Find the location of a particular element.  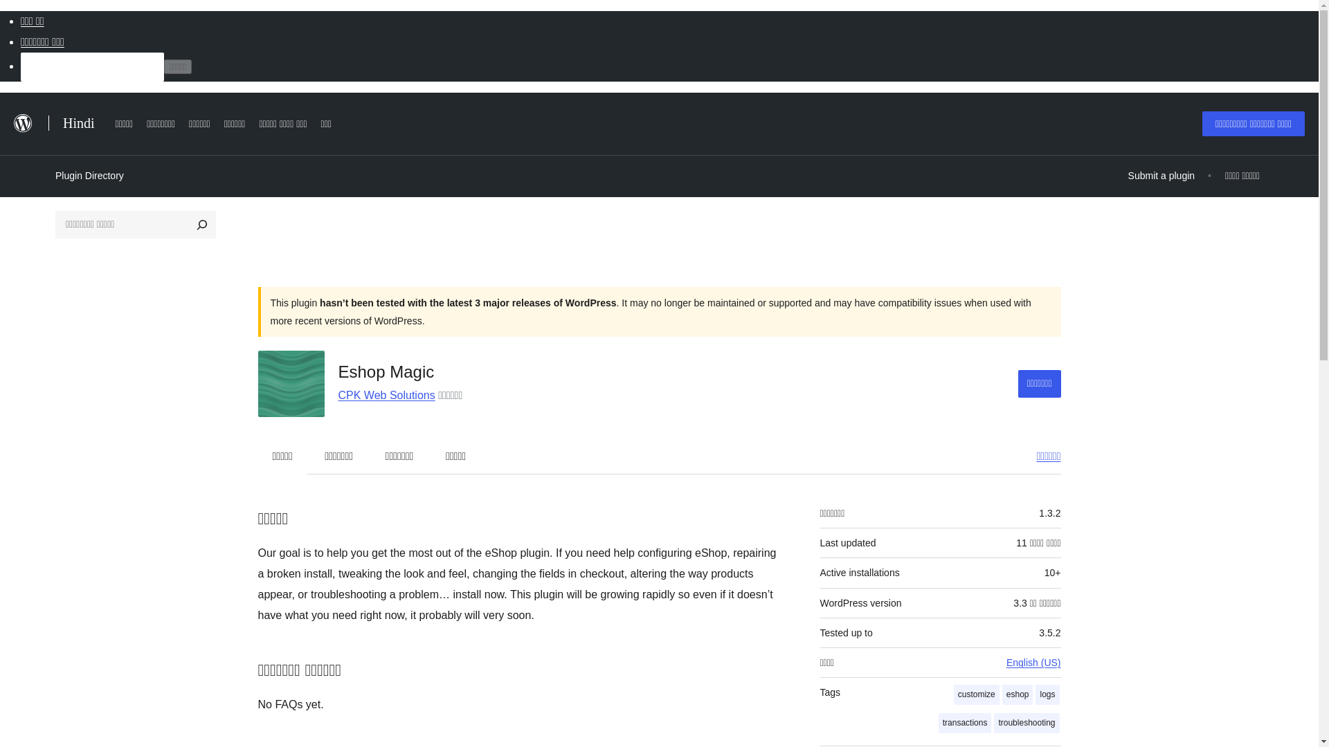

CPK Web Solutions is located at coordinates (386, 394).